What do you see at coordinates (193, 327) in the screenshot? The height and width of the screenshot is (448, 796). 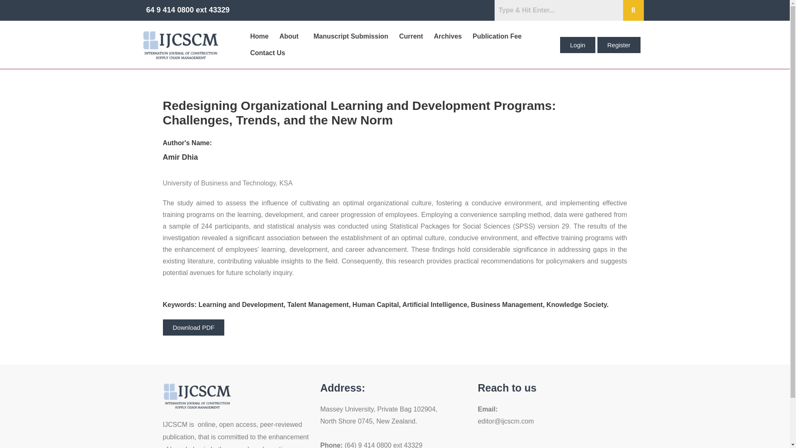 I see `Download PDF` at bounding box center [193, 327].